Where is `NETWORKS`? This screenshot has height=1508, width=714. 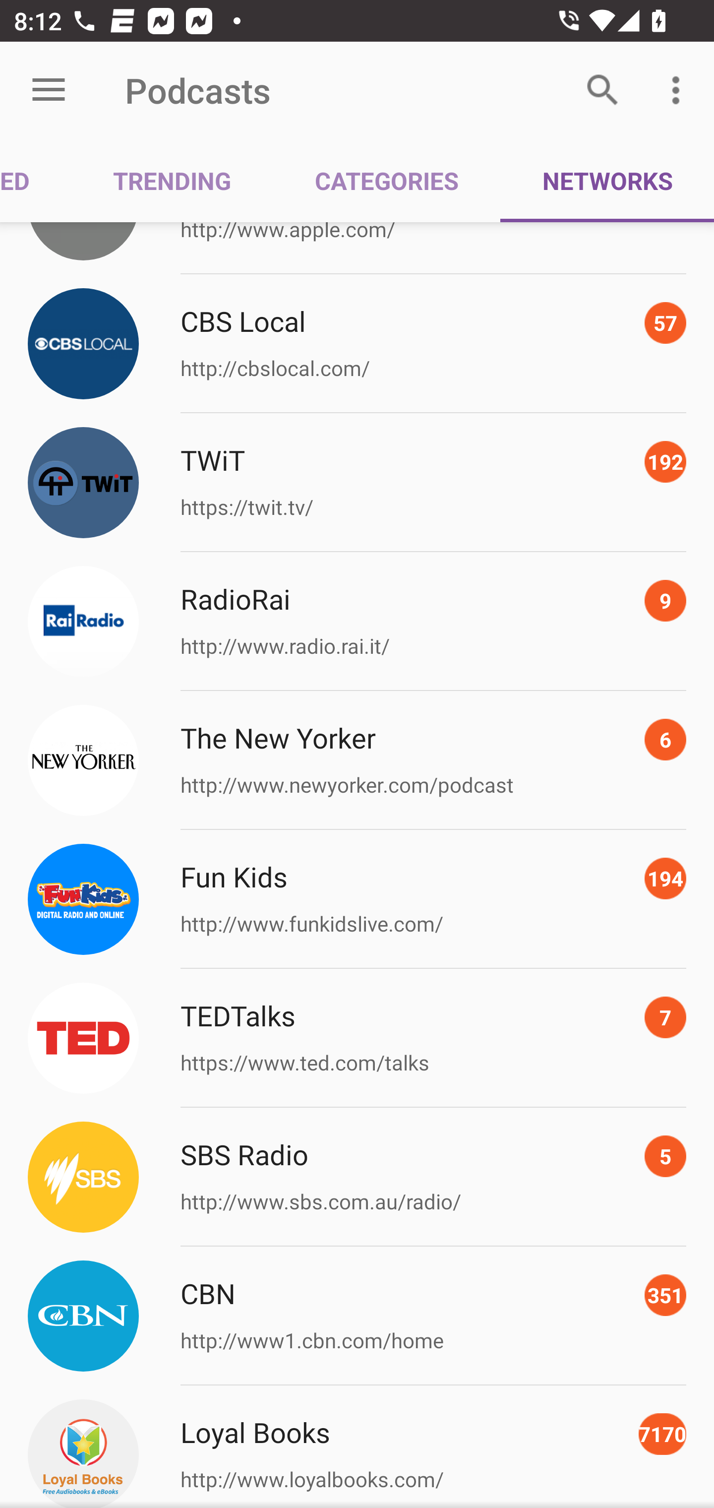 NETWORKS is located at coordinates (607, 180).